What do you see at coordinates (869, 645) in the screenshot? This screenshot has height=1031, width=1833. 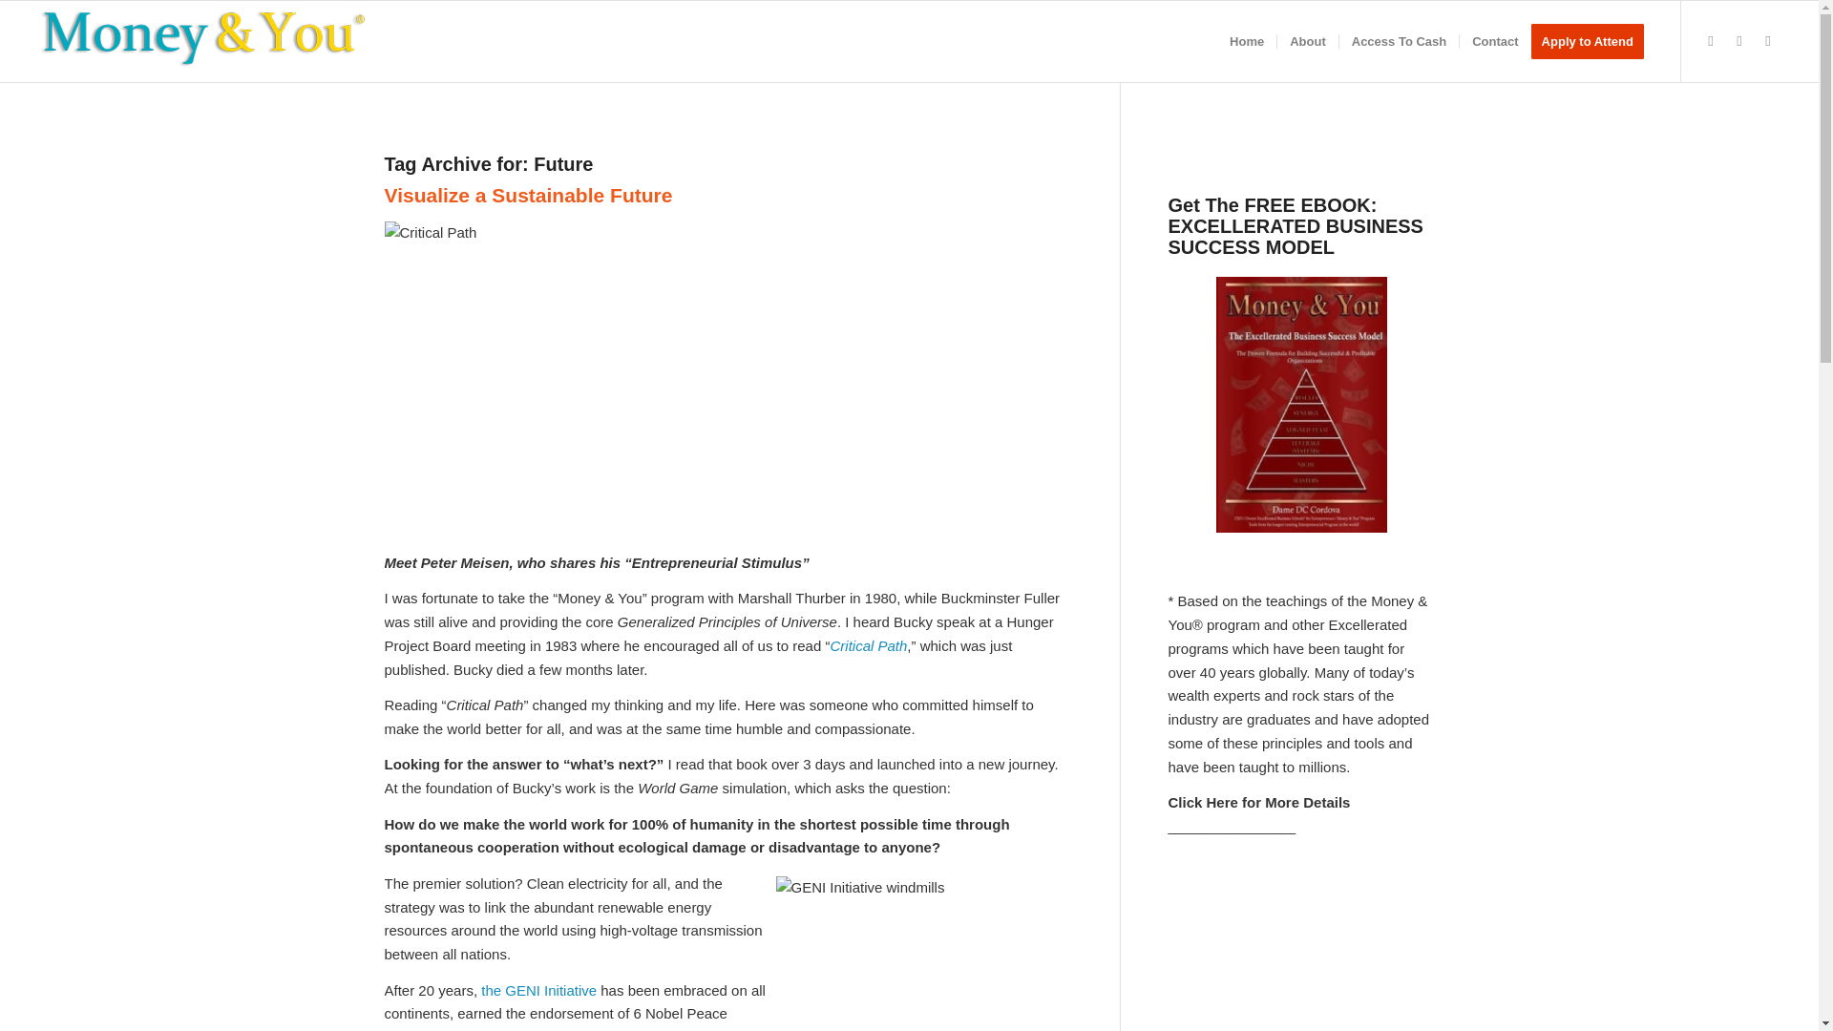 I see `Critical Path` at bounding box center [869, 645].